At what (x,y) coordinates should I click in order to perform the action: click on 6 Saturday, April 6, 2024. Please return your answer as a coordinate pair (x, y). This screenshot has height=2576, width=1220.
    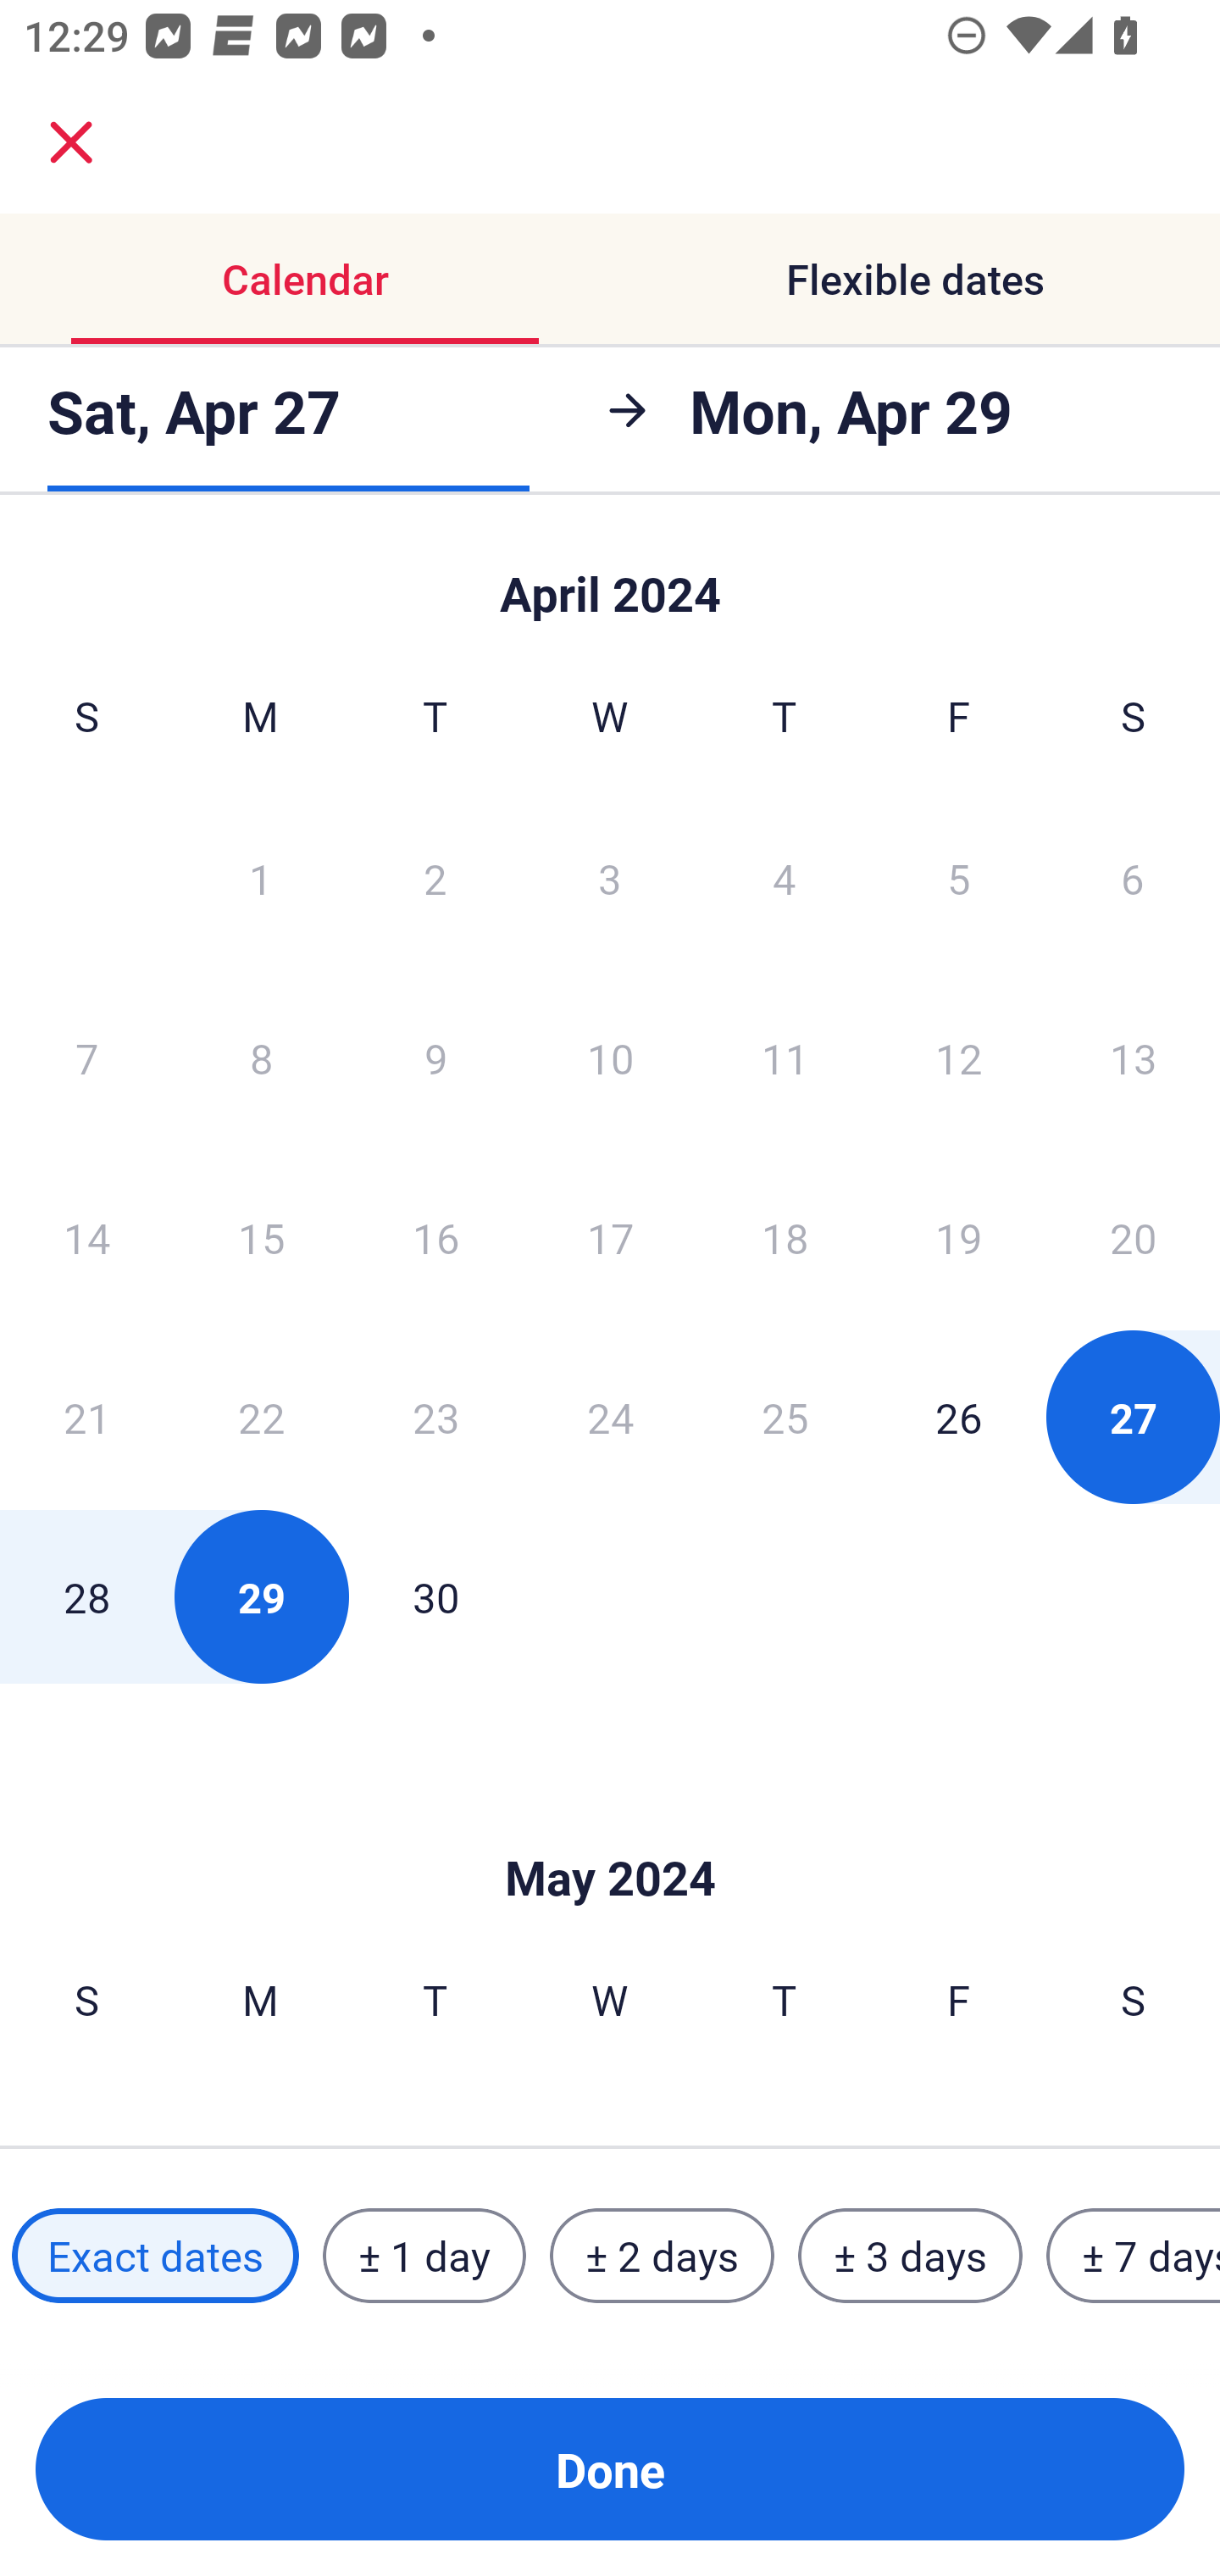
    Looking at the image, I should click on (1133, 878).